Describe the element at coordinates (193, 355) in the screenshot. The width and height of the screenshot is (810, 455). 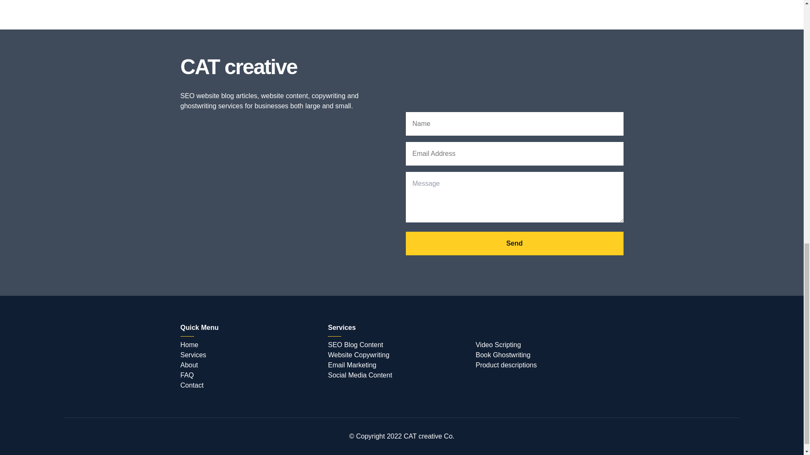
I see `Services` at that location.